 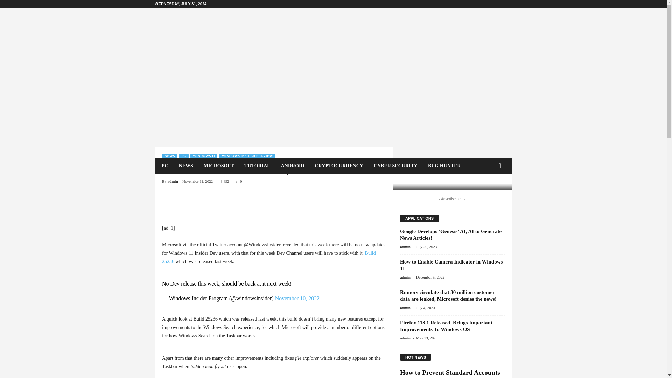 I want to click on NEWS, so click(x=169, y=156).